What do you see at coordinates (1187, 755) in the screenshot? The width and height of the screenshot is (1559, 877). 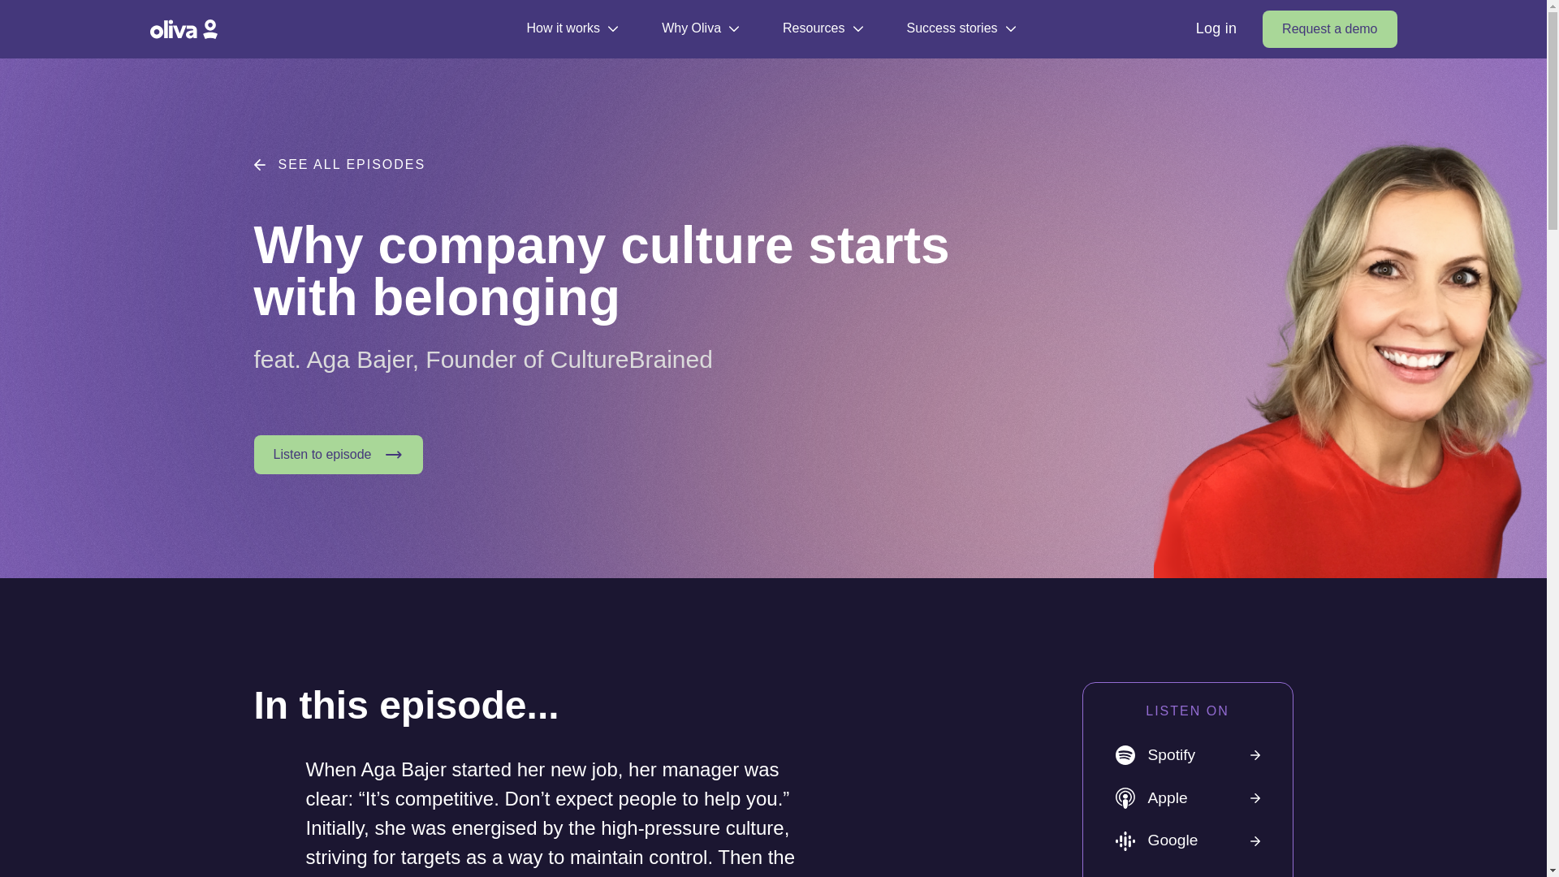 I see `Spotify` at bounding box center [1187, 755].